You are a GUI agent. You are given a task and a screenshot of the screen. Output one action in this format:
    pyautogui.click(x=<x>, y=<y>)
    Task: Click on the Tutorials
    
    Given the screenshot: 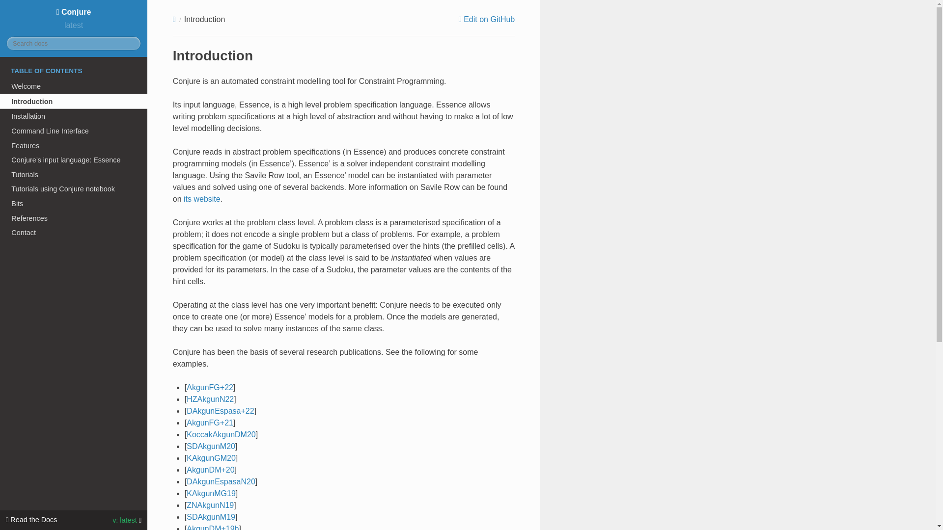 What is the action you would take?
    pyautogui.click(x=74, y=175)
    